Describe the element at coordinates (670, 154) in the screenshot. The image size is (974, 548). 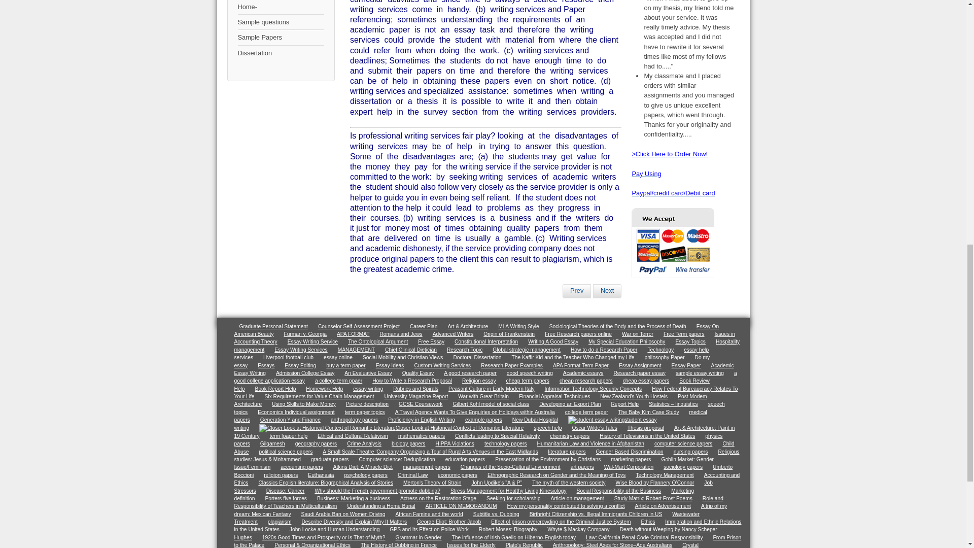
I see `order` at that location.